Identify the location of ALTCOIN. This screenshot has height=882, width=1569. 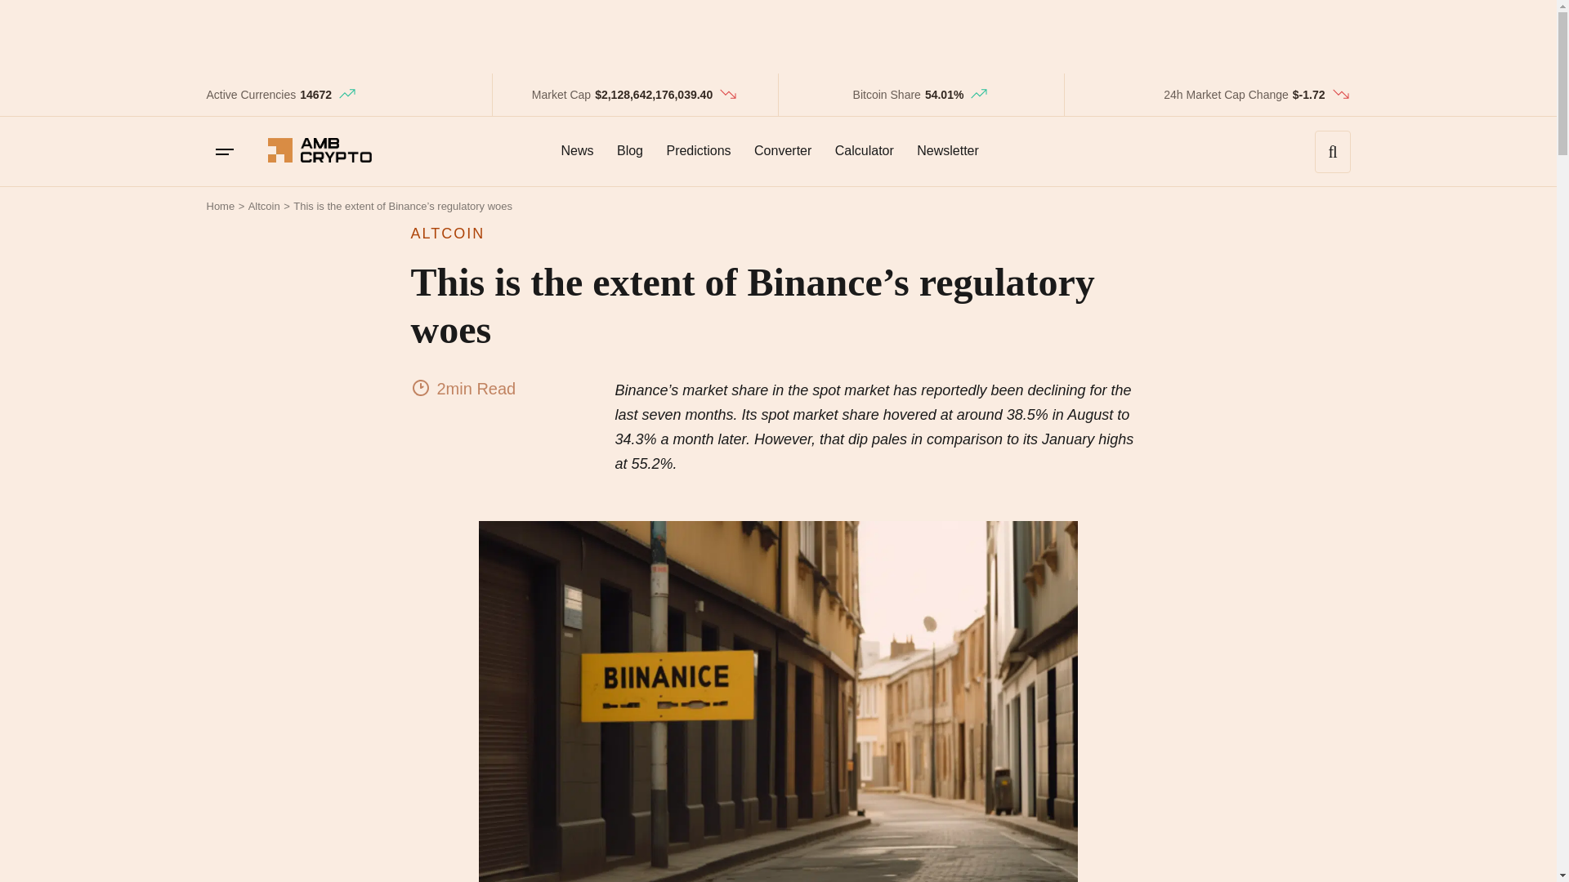
(777, 234).